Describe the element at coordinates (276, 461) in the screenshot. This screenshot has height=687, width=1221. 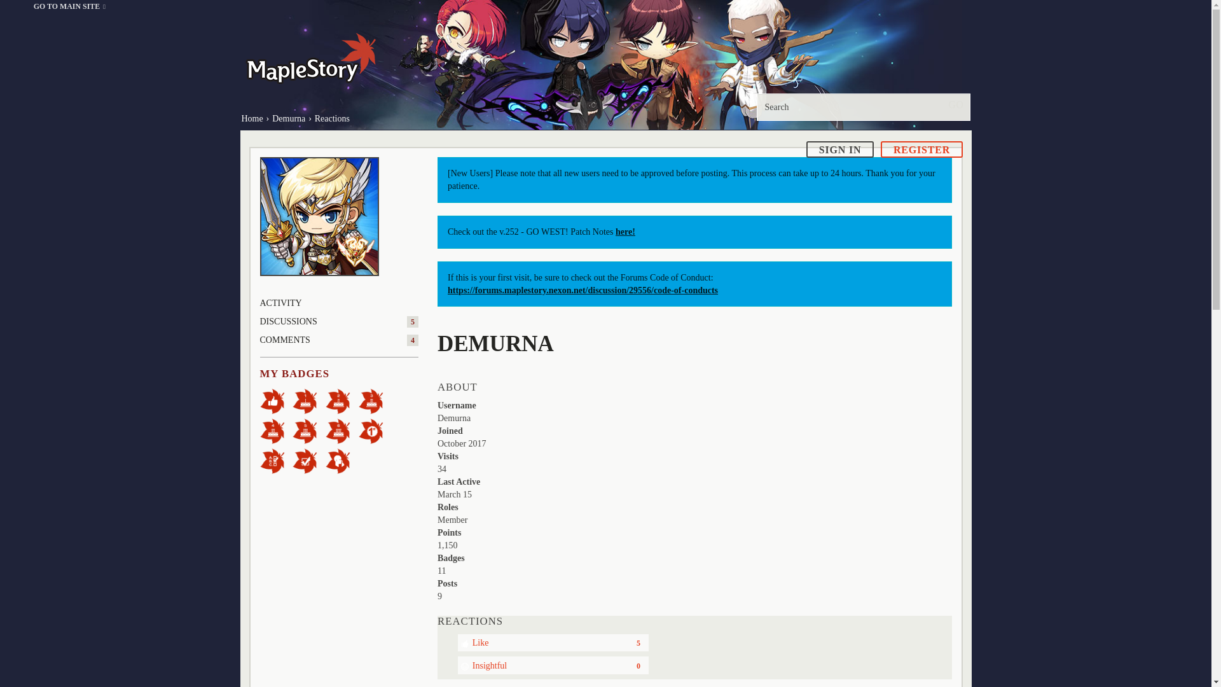
I see `Pollster` at that location.